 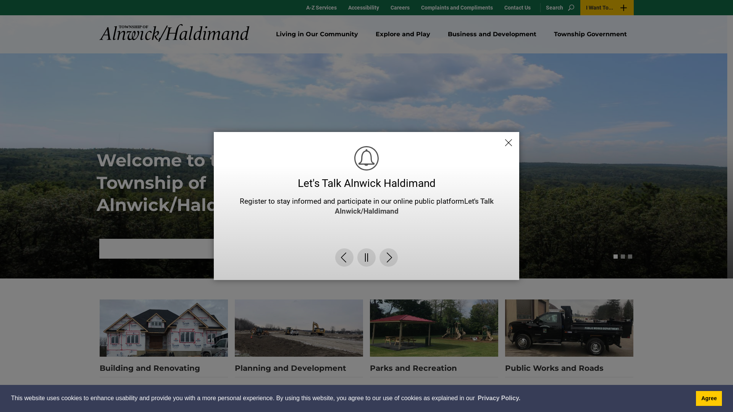 I want to click on Search, so click(x=558, y=8).